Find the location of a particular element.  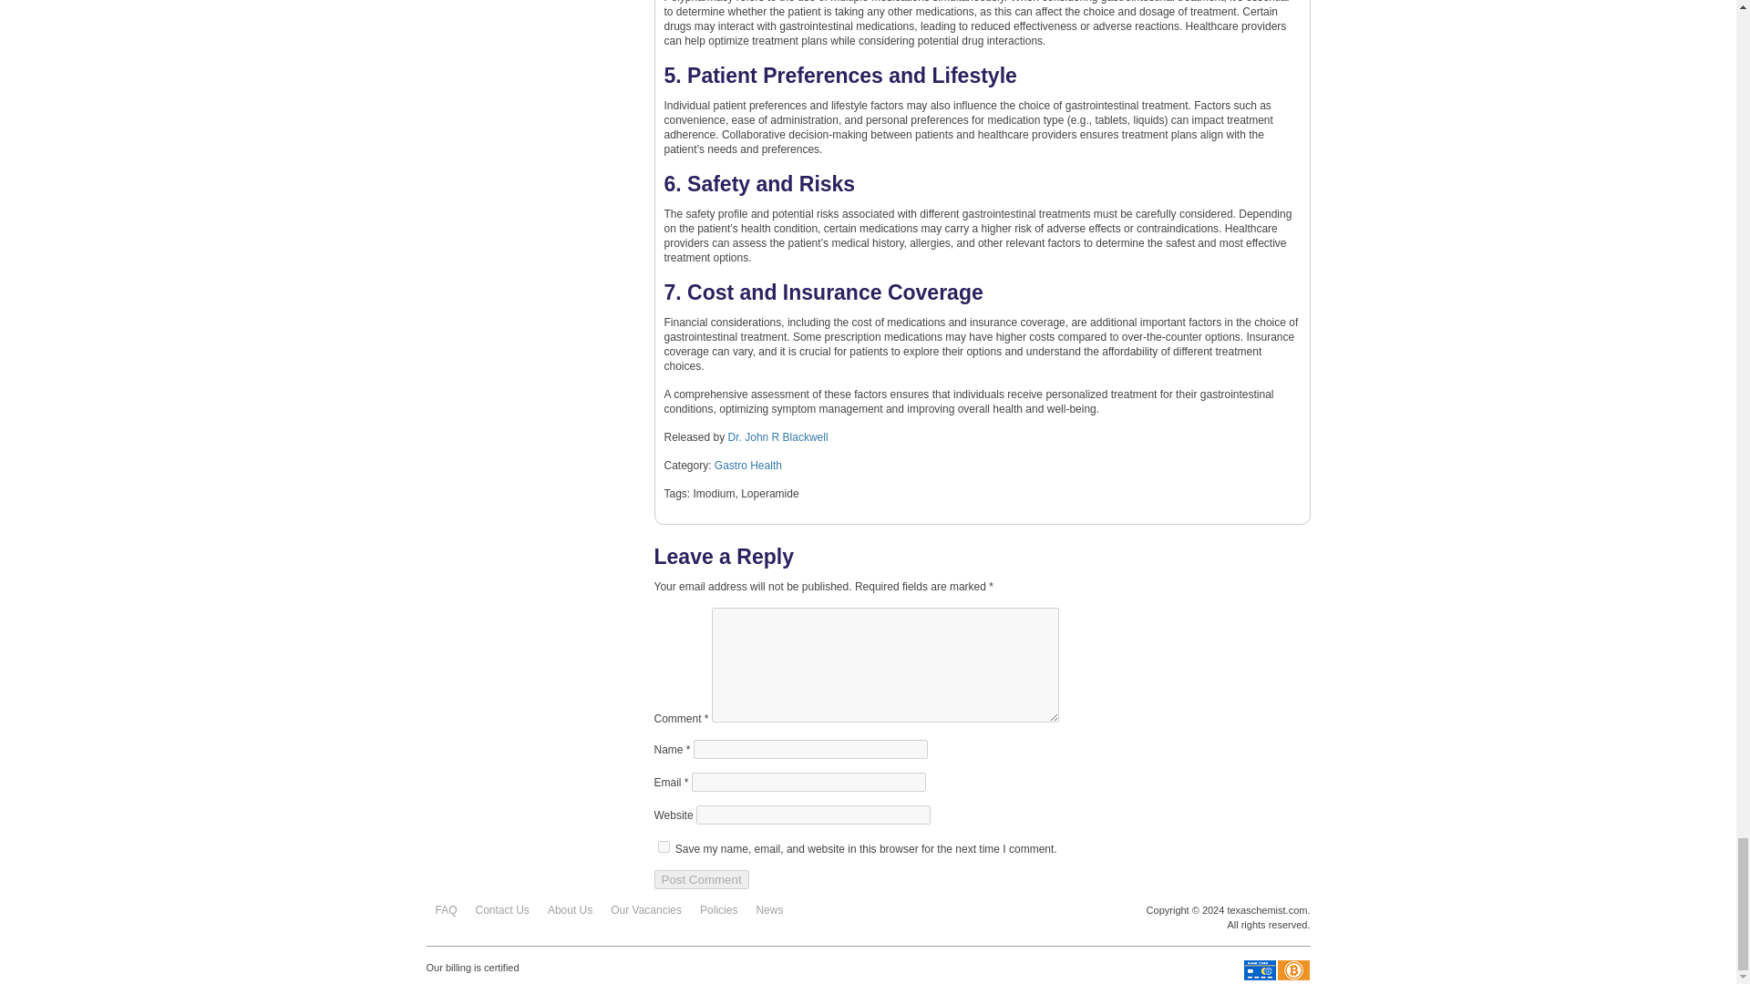

Post Comment is located at coordinates (702, 879).